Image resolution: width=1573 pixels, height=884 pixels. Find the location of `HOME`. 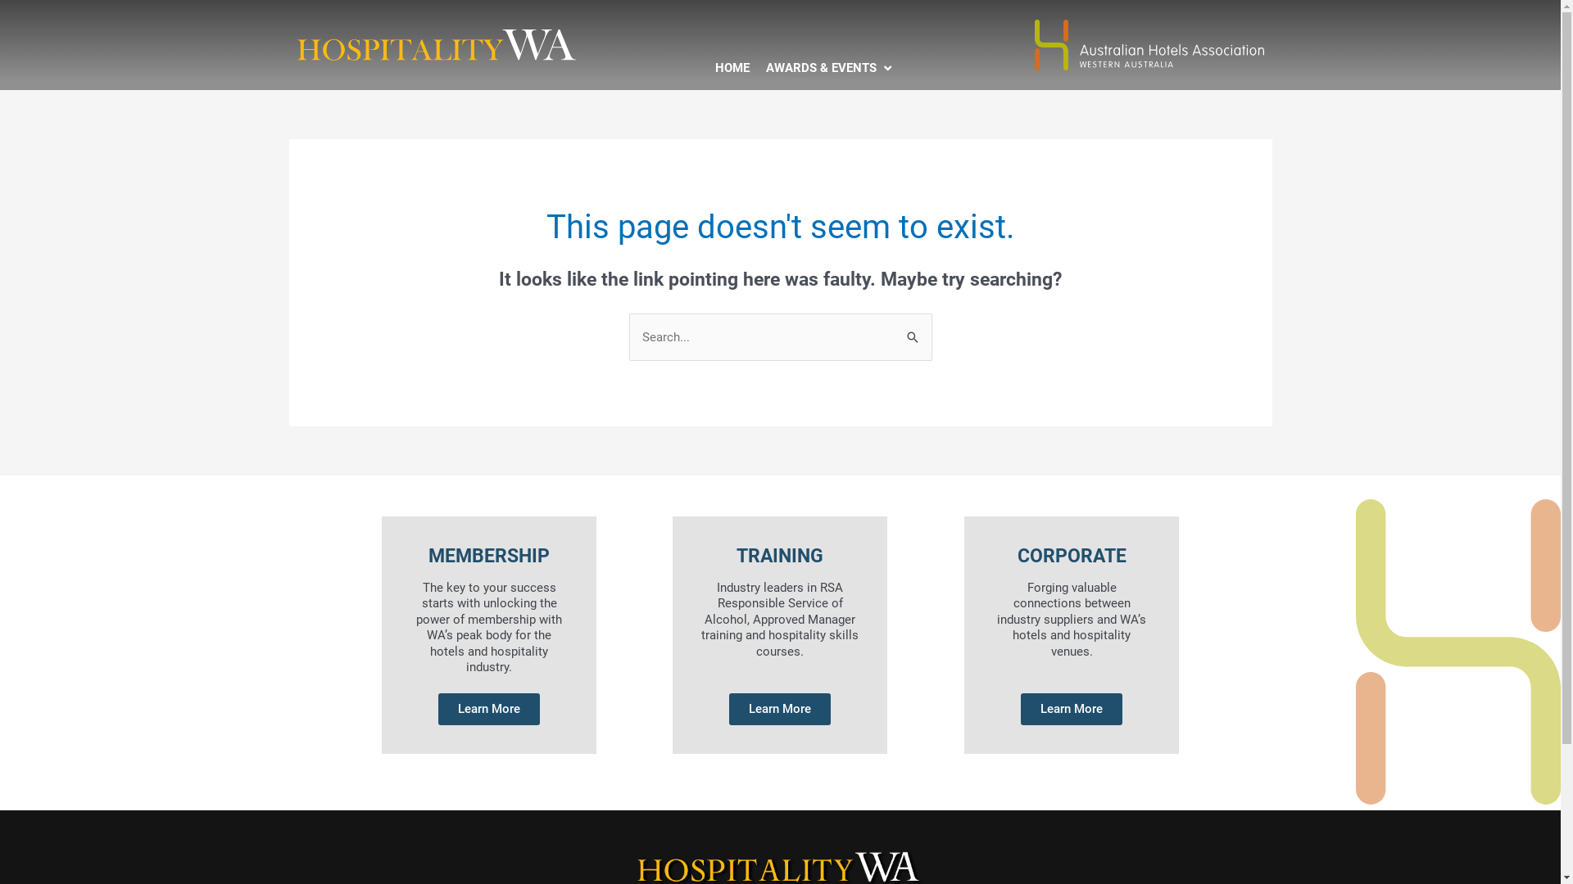

HOME is located at coordinates (732, 68).